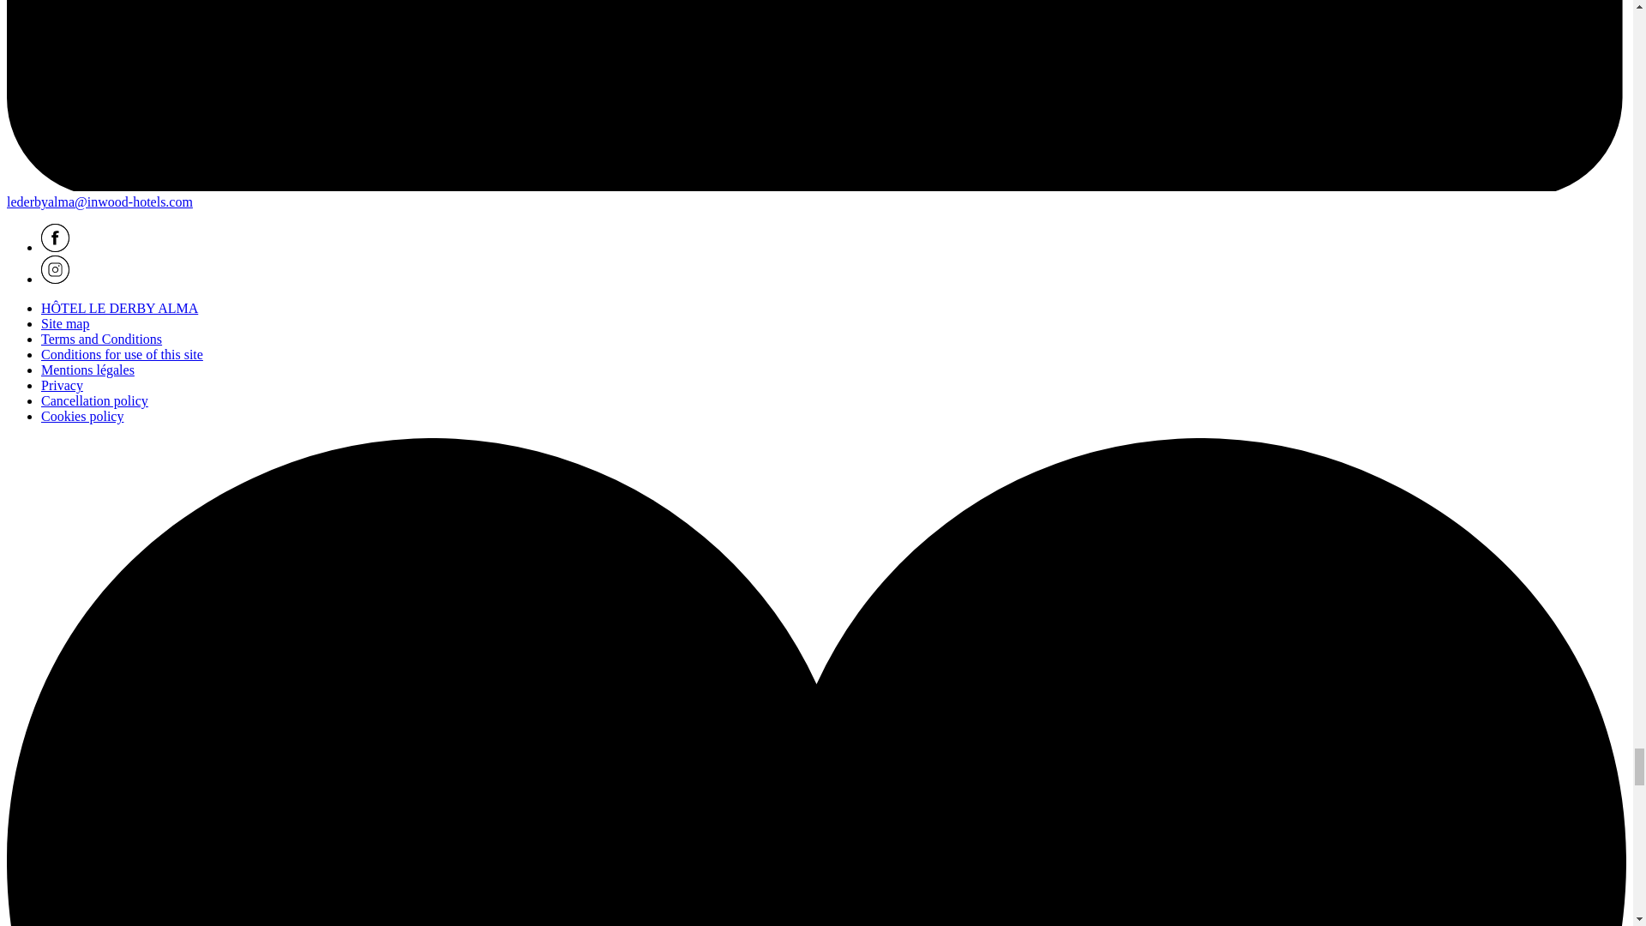  Describe the element at coordinates (122, 355) in the screenshot. I see `Conditions for use of this site` at that location.